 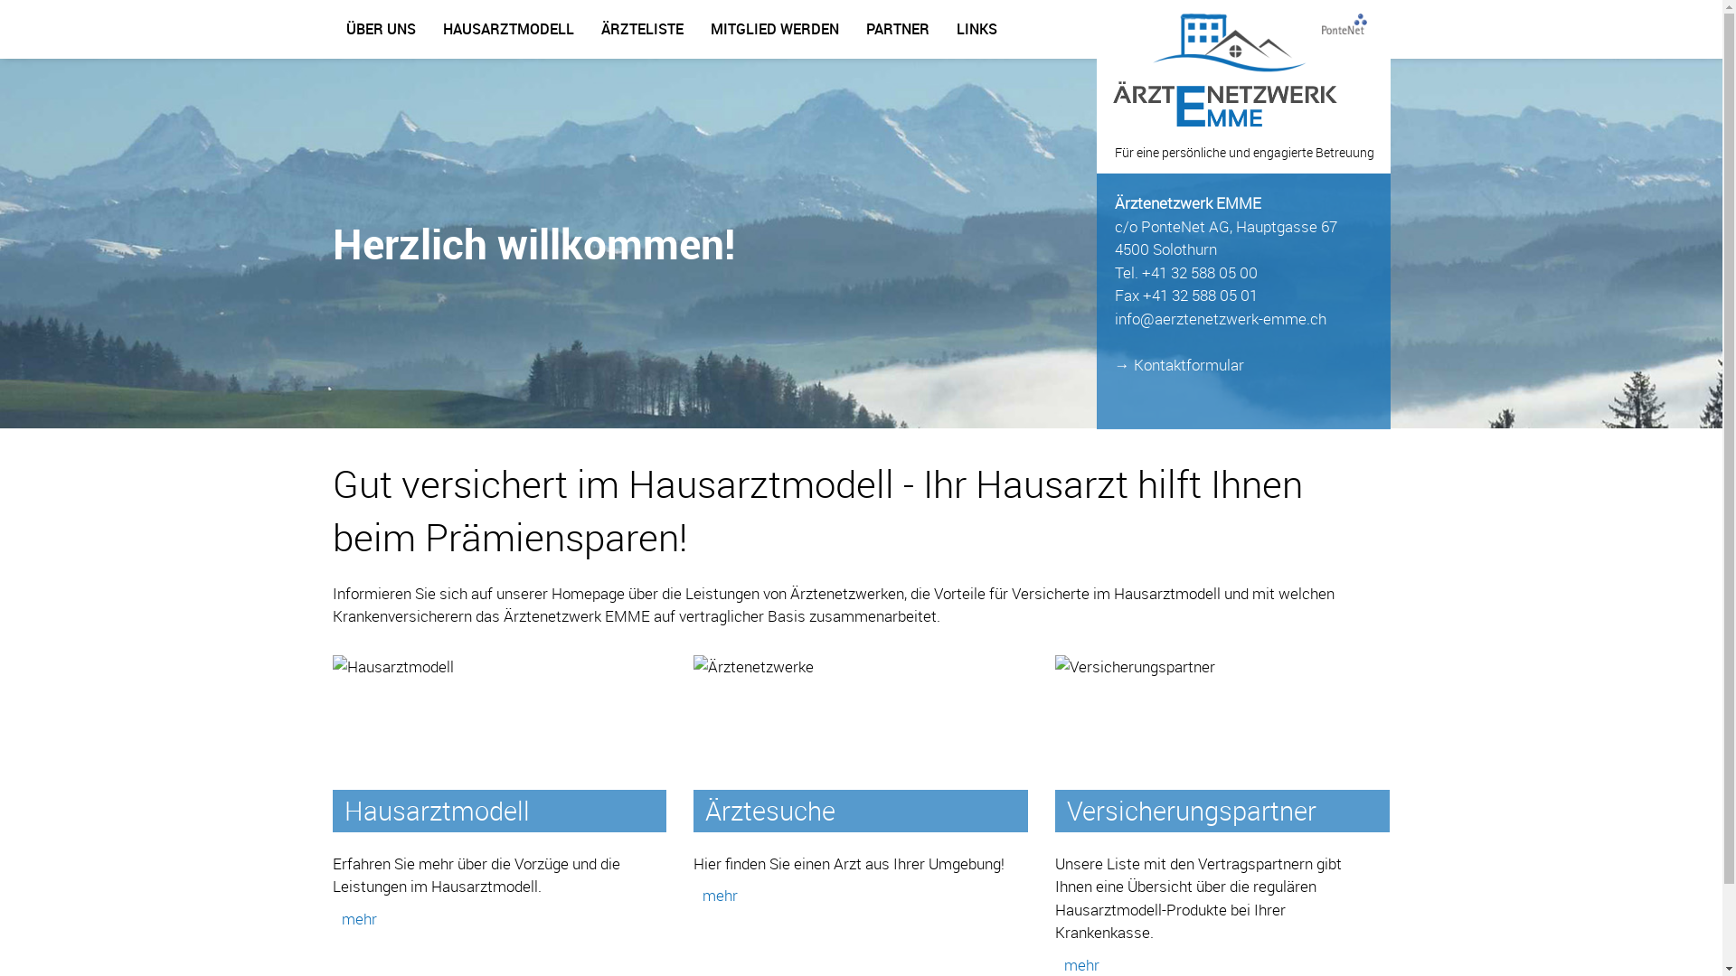 What do you see at coordinates (436, 811) in the screenshot?
I see `Hausarztmodell` at bounding box center [436, 811].